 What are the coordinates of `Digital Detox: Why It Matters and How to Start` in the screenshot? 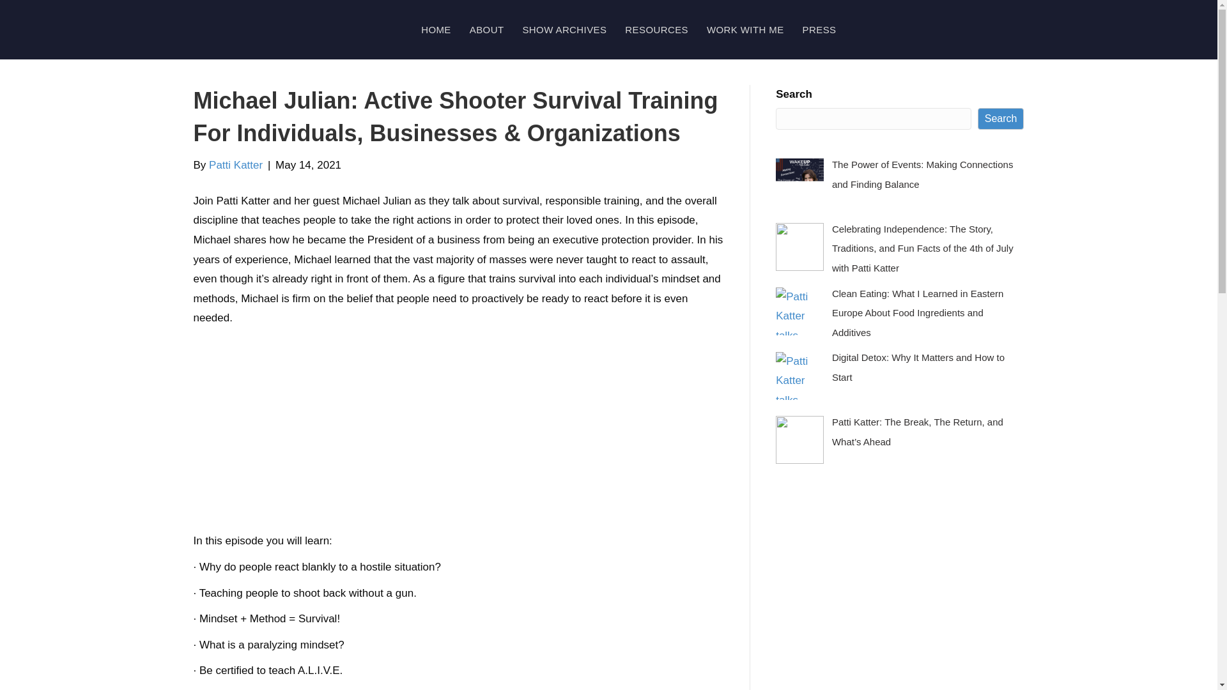 It's located at (918, 367).